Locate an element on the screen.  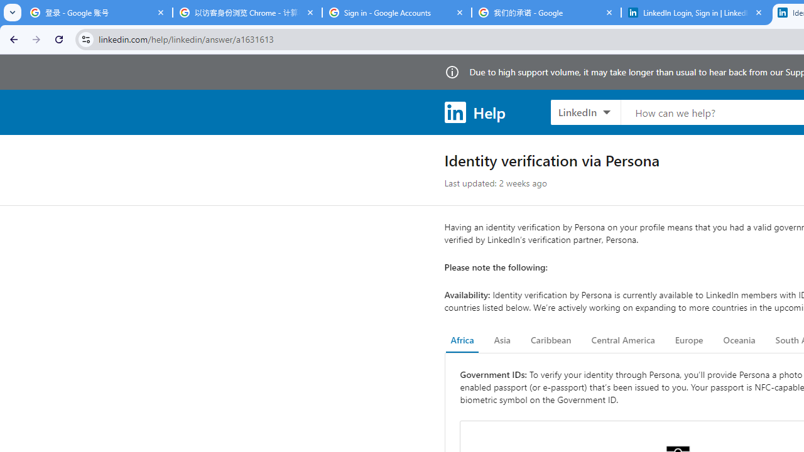
Sign in - Google Accounts is located at coordinates (397, 13).